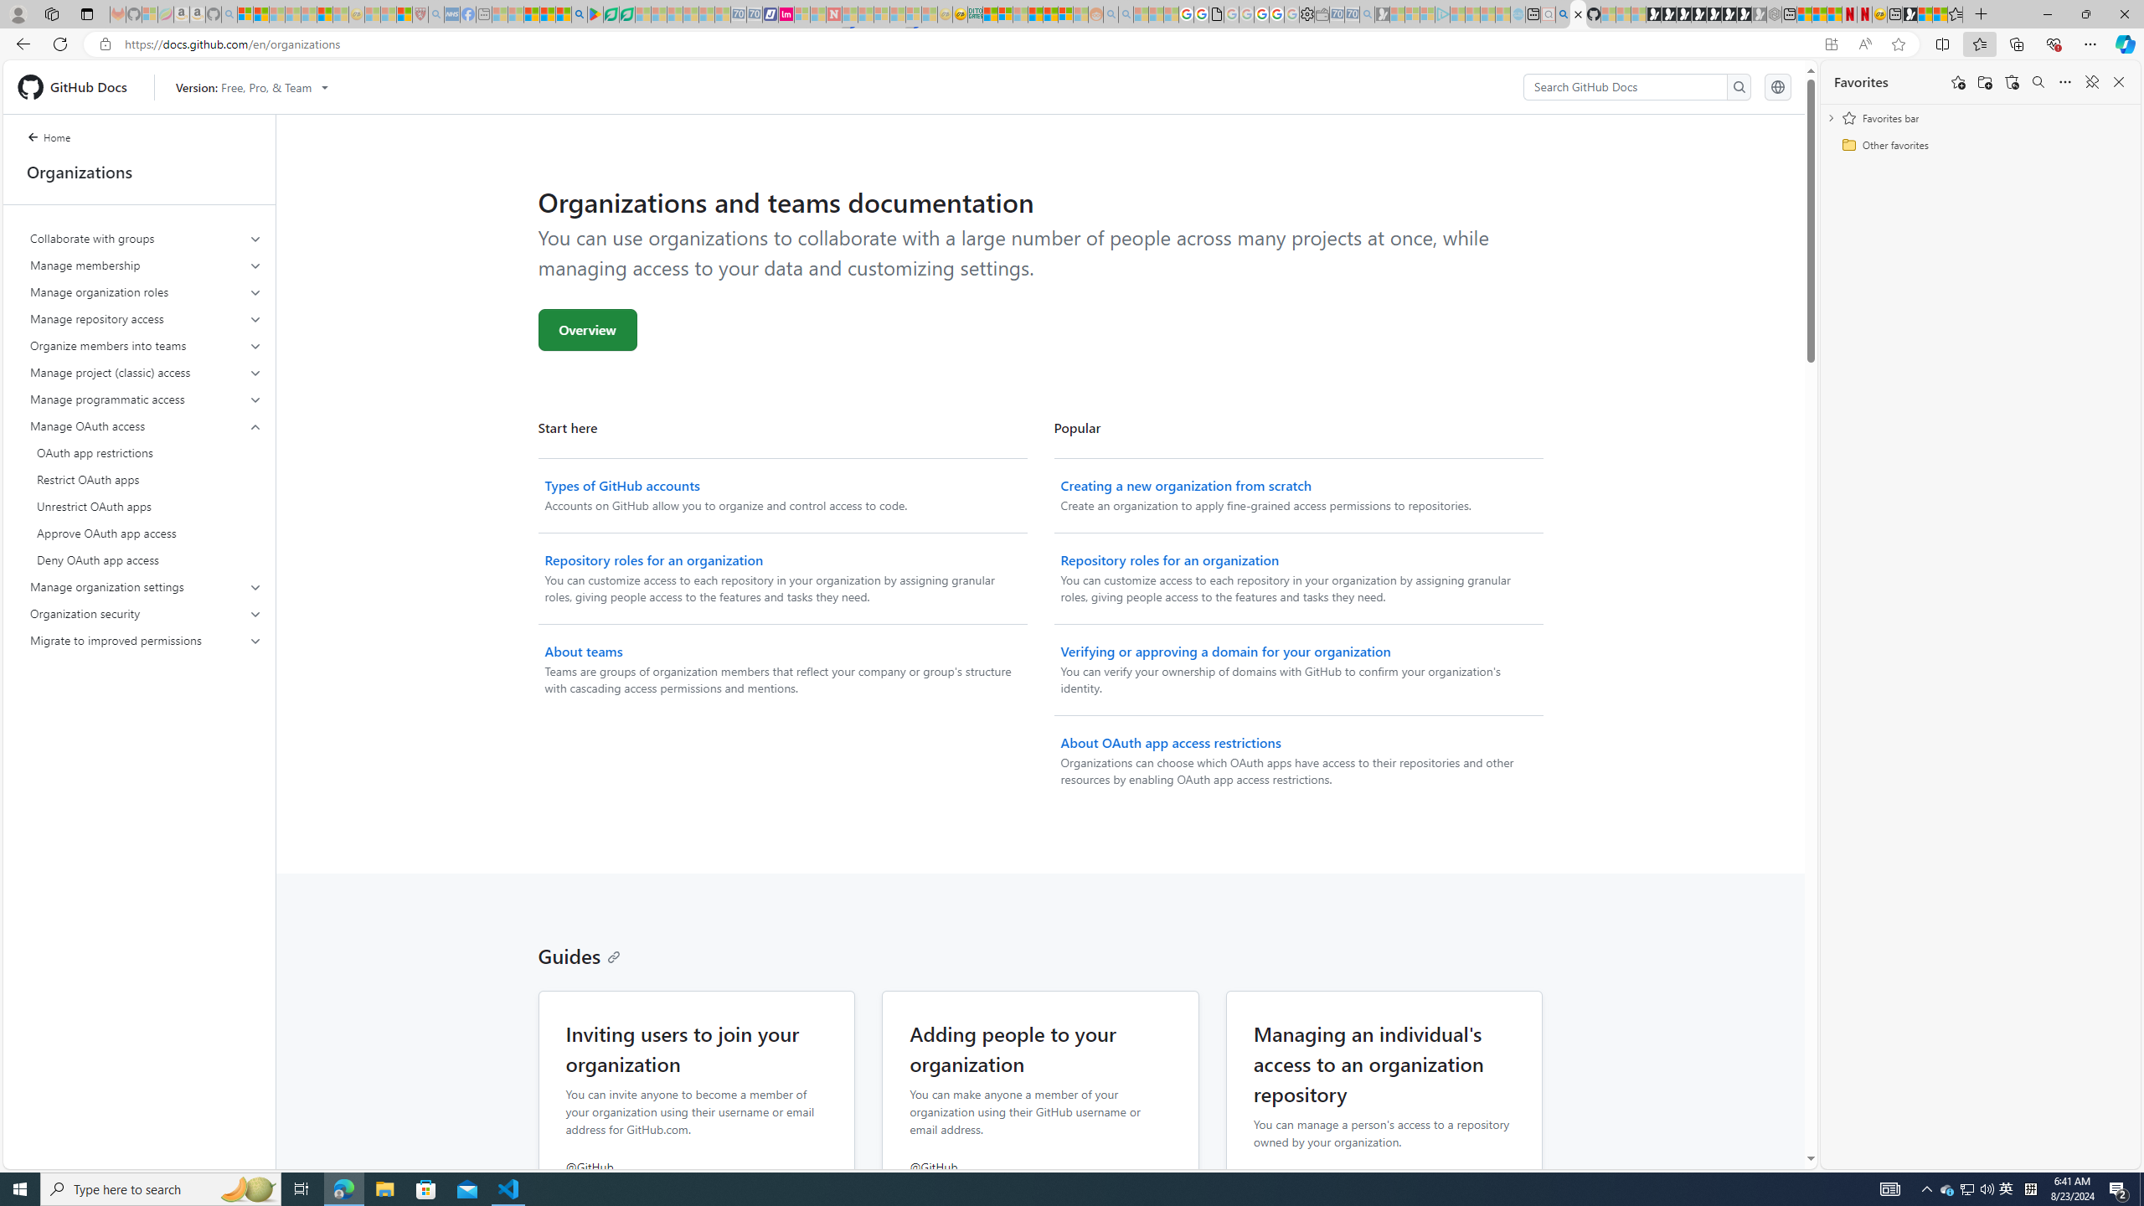 This screenshot has width=2144, height=1206. Describe the element at coordinates (146, 291) in the screenshot. I see `Manage organization roles` at that location.